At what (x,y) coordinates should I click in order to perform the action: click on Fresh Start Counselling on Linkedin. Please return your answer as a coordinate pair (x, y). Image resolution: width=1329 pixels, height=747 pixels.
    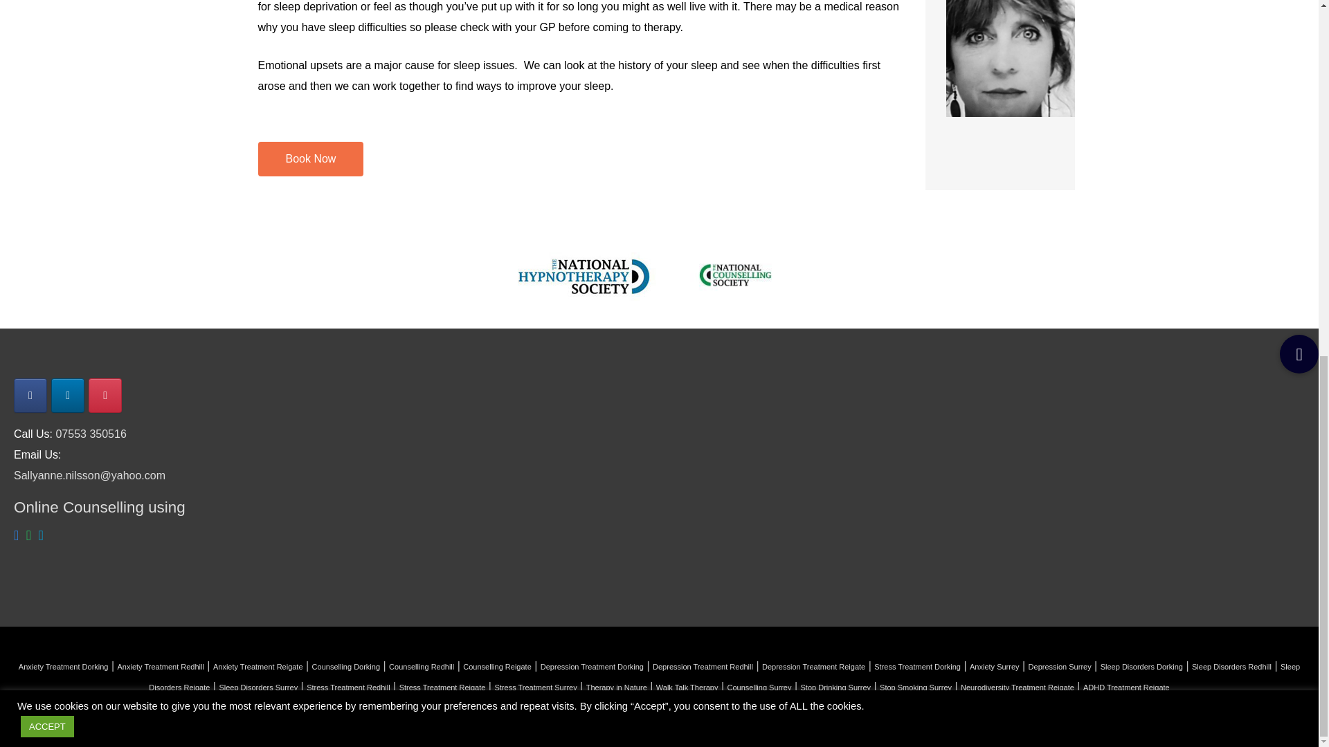
    Looking at the image, I should click on (68, 396).